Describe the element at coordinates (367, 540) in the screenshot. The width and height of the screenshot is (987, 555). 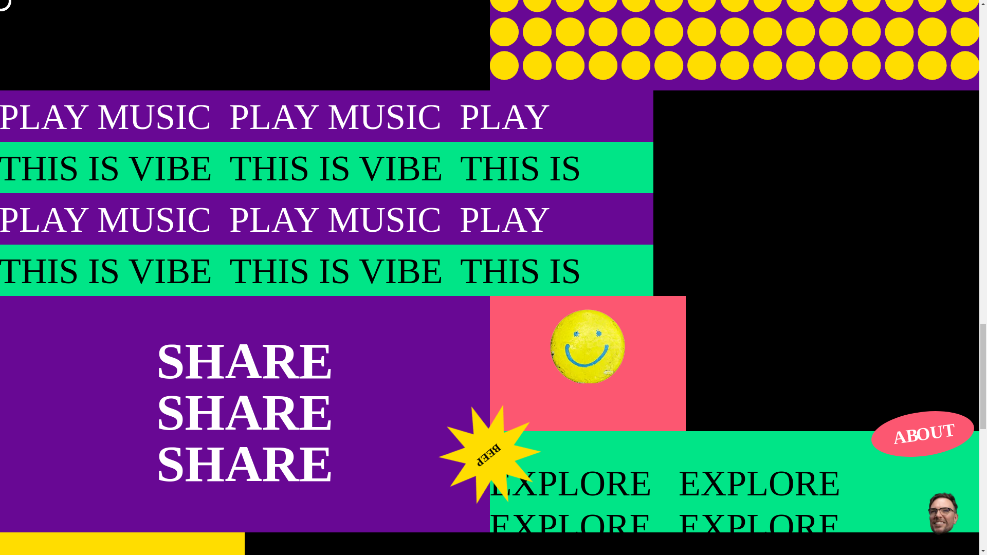
I see `NAKED WORLD` at that location.